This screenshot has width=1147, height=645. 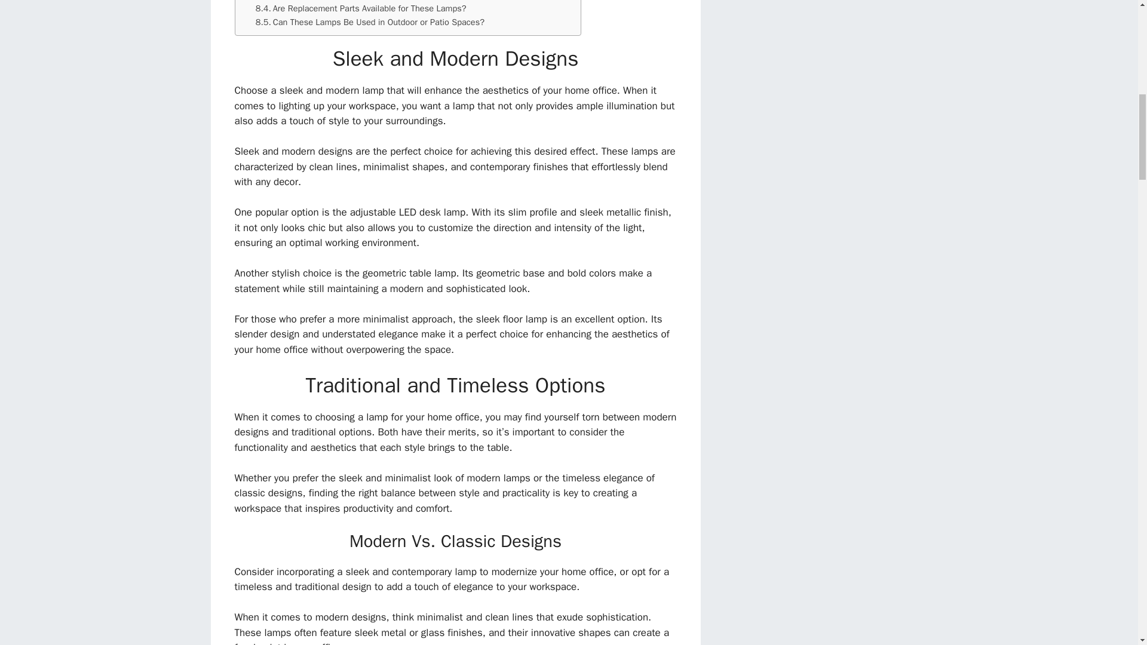 I want to click on Can These Lamps Be Used in Outdoor or Patio Spaces?, so click(x=370, y=21).